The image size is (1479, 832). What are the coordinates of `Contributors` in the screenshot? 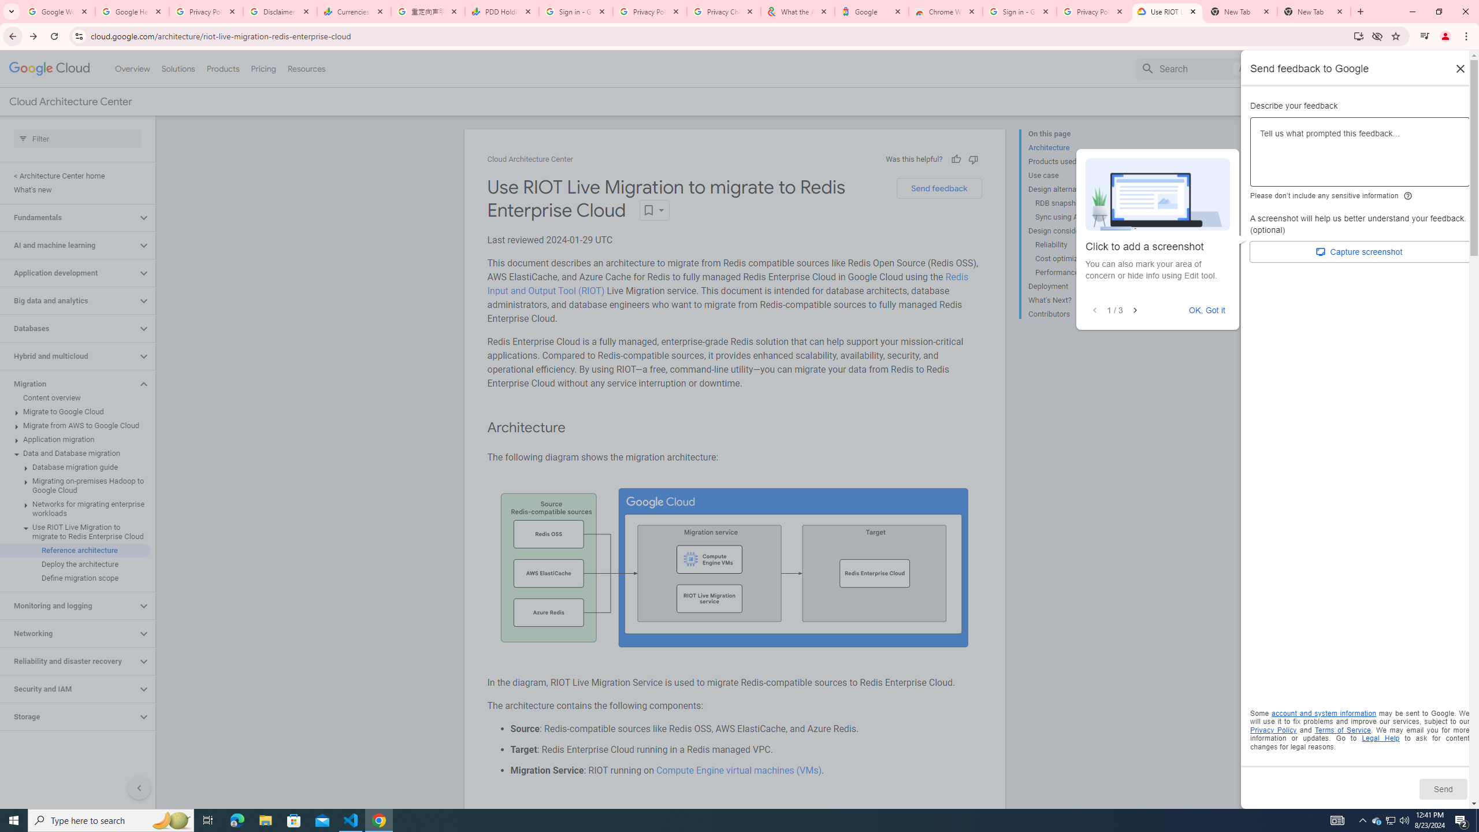 It's located at (1075, 313).